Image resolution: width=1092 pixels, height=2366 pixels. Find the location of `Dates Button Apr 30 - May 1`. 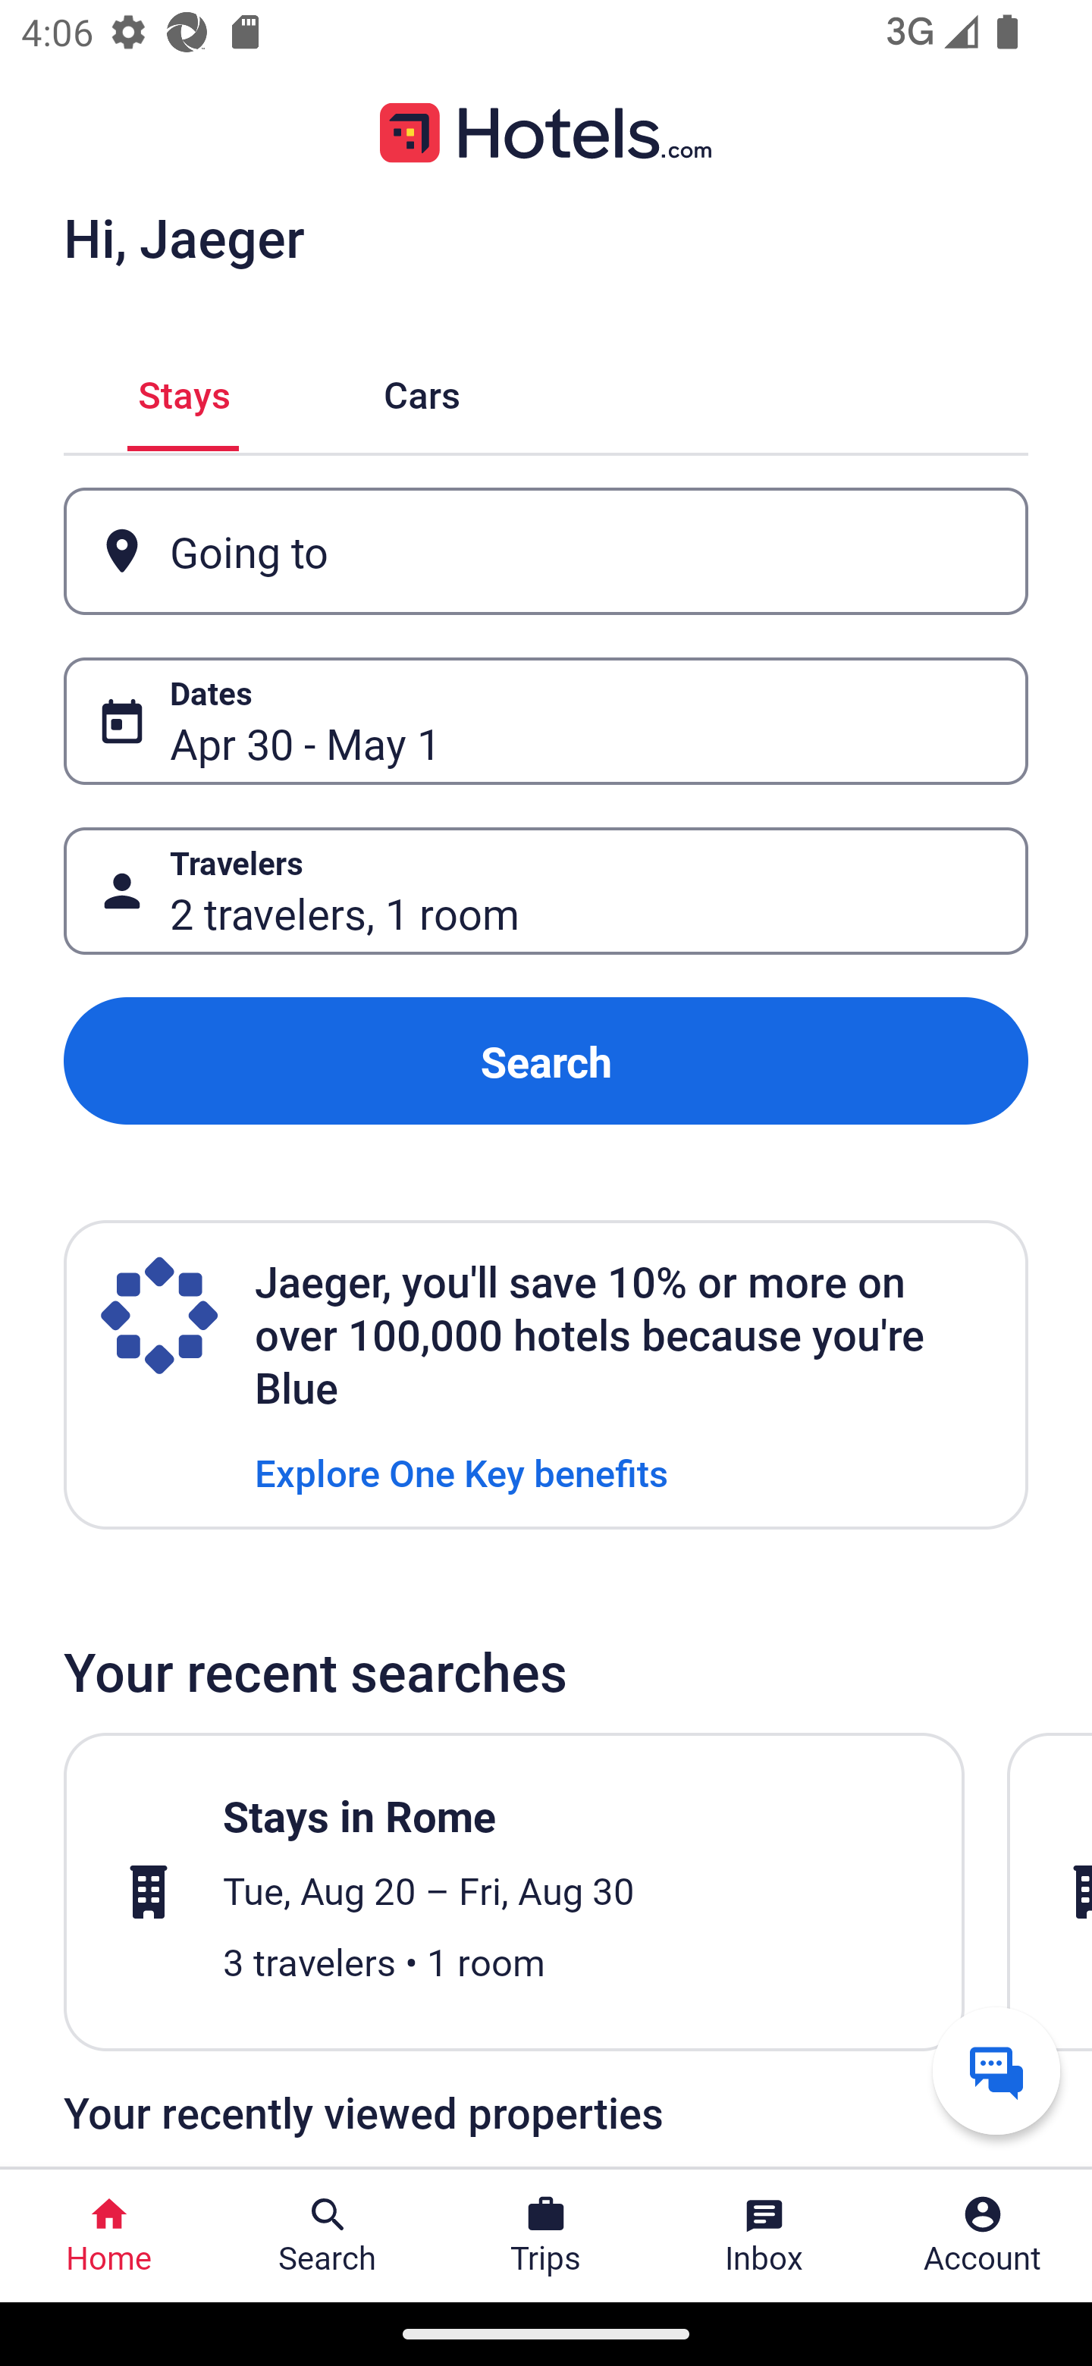

Dates Button Apr 30 - May 1 is located at coordinates (546, 721).